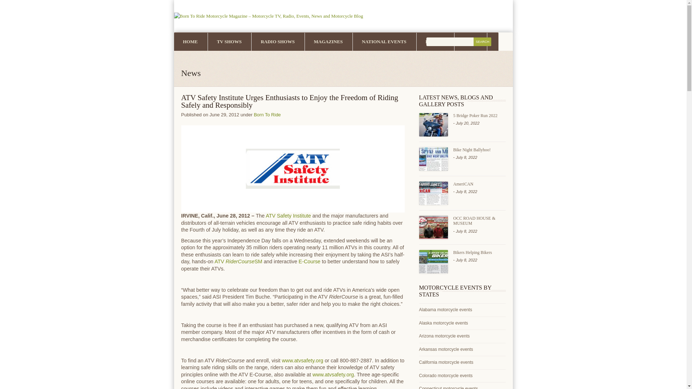 This screenshot has height=389, width=692. Describe the element at coordinates (192, 59) in the screenshot. I see `Motorcycle Babes, Events photos and videos` at that location.